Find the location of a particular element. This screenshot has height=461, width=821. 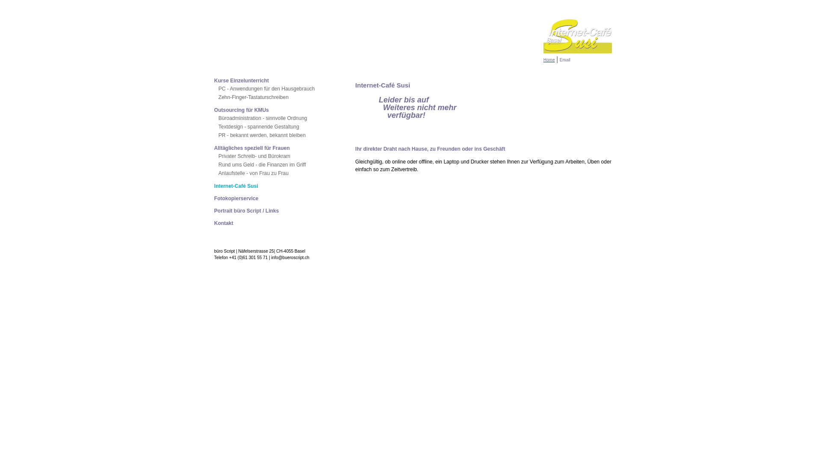

Fotokopierservice is located at coordinates (274, 198).